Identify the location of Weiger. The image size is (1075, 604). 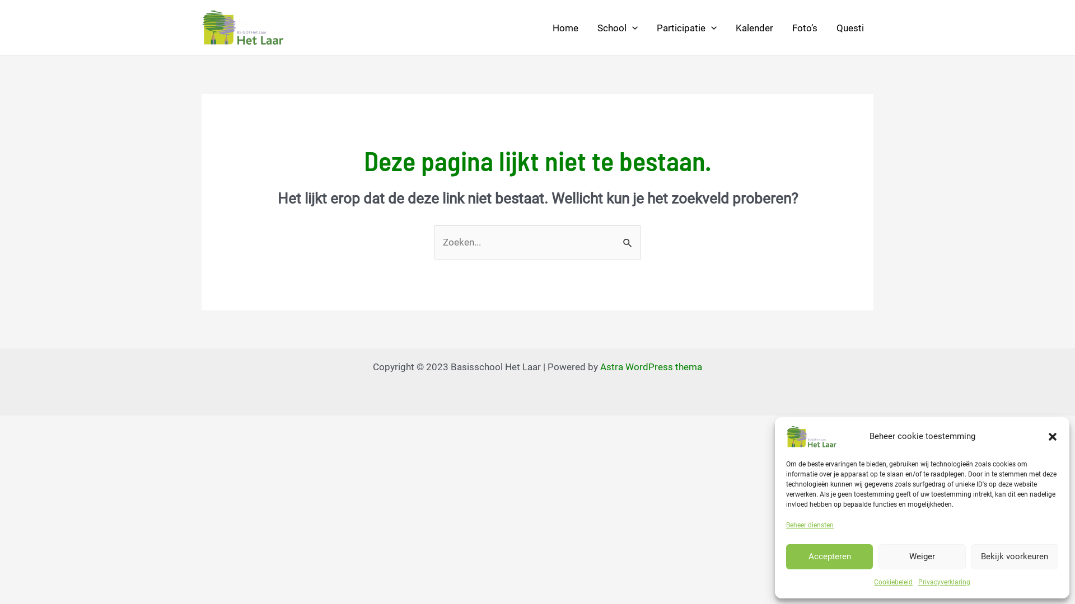
(922, 556).